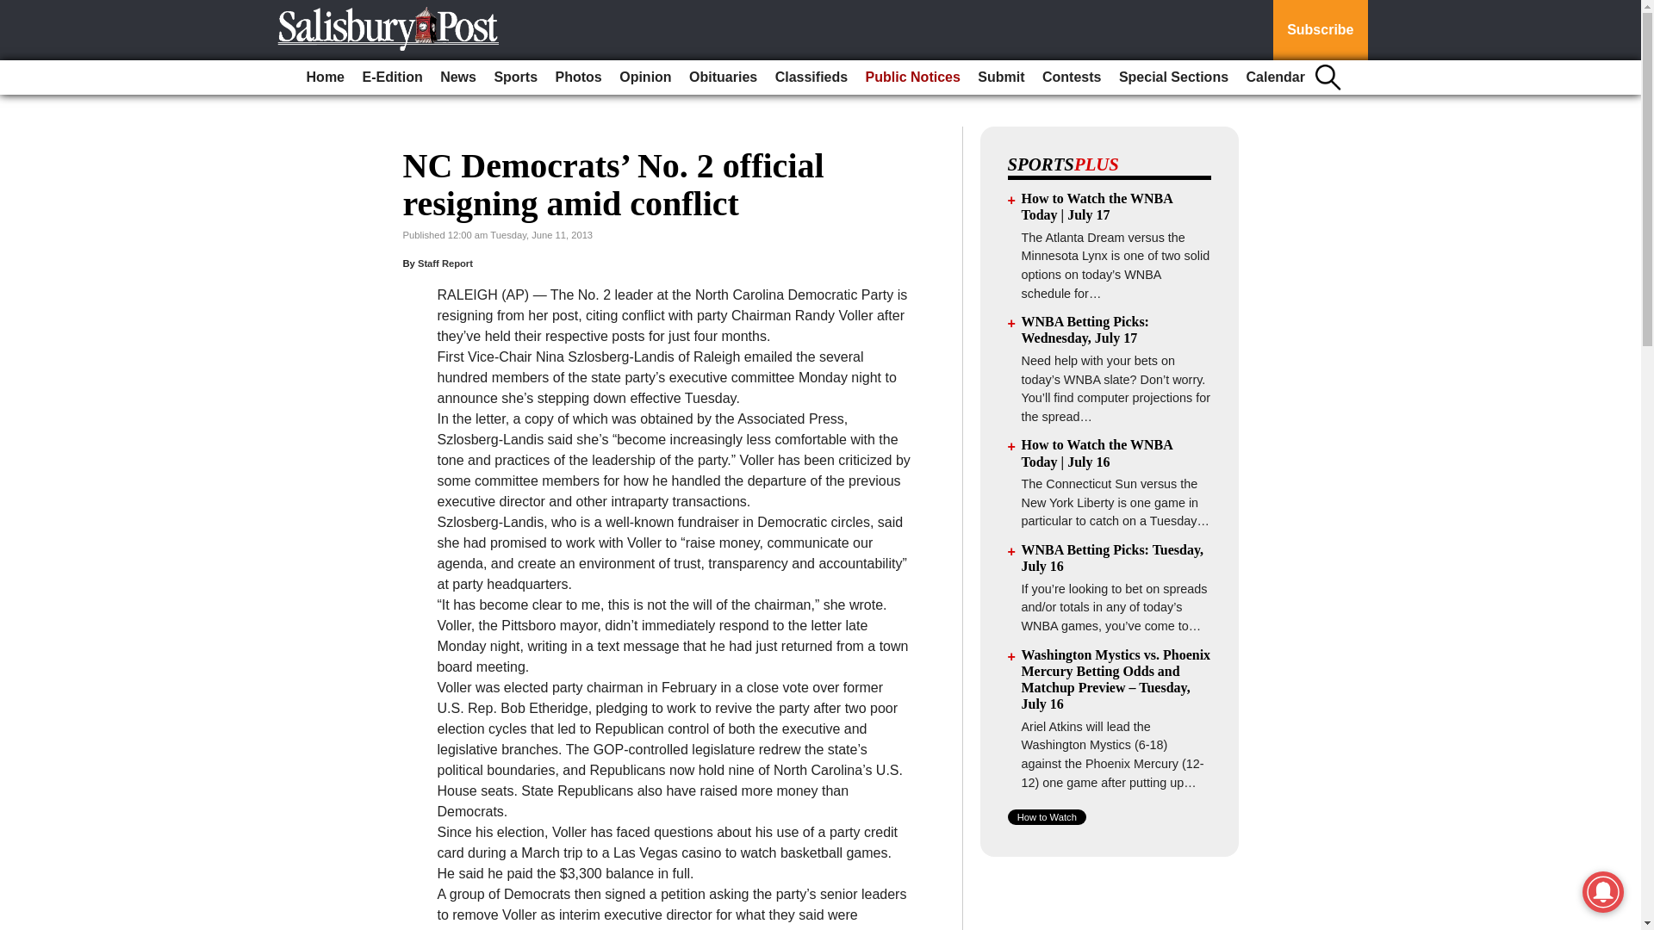 The width and height of the screenshot is (1654, 930). What do you see at coordinates (515, 77) in the screenshot?
I see `Sports` at bounding box center [515, 77].